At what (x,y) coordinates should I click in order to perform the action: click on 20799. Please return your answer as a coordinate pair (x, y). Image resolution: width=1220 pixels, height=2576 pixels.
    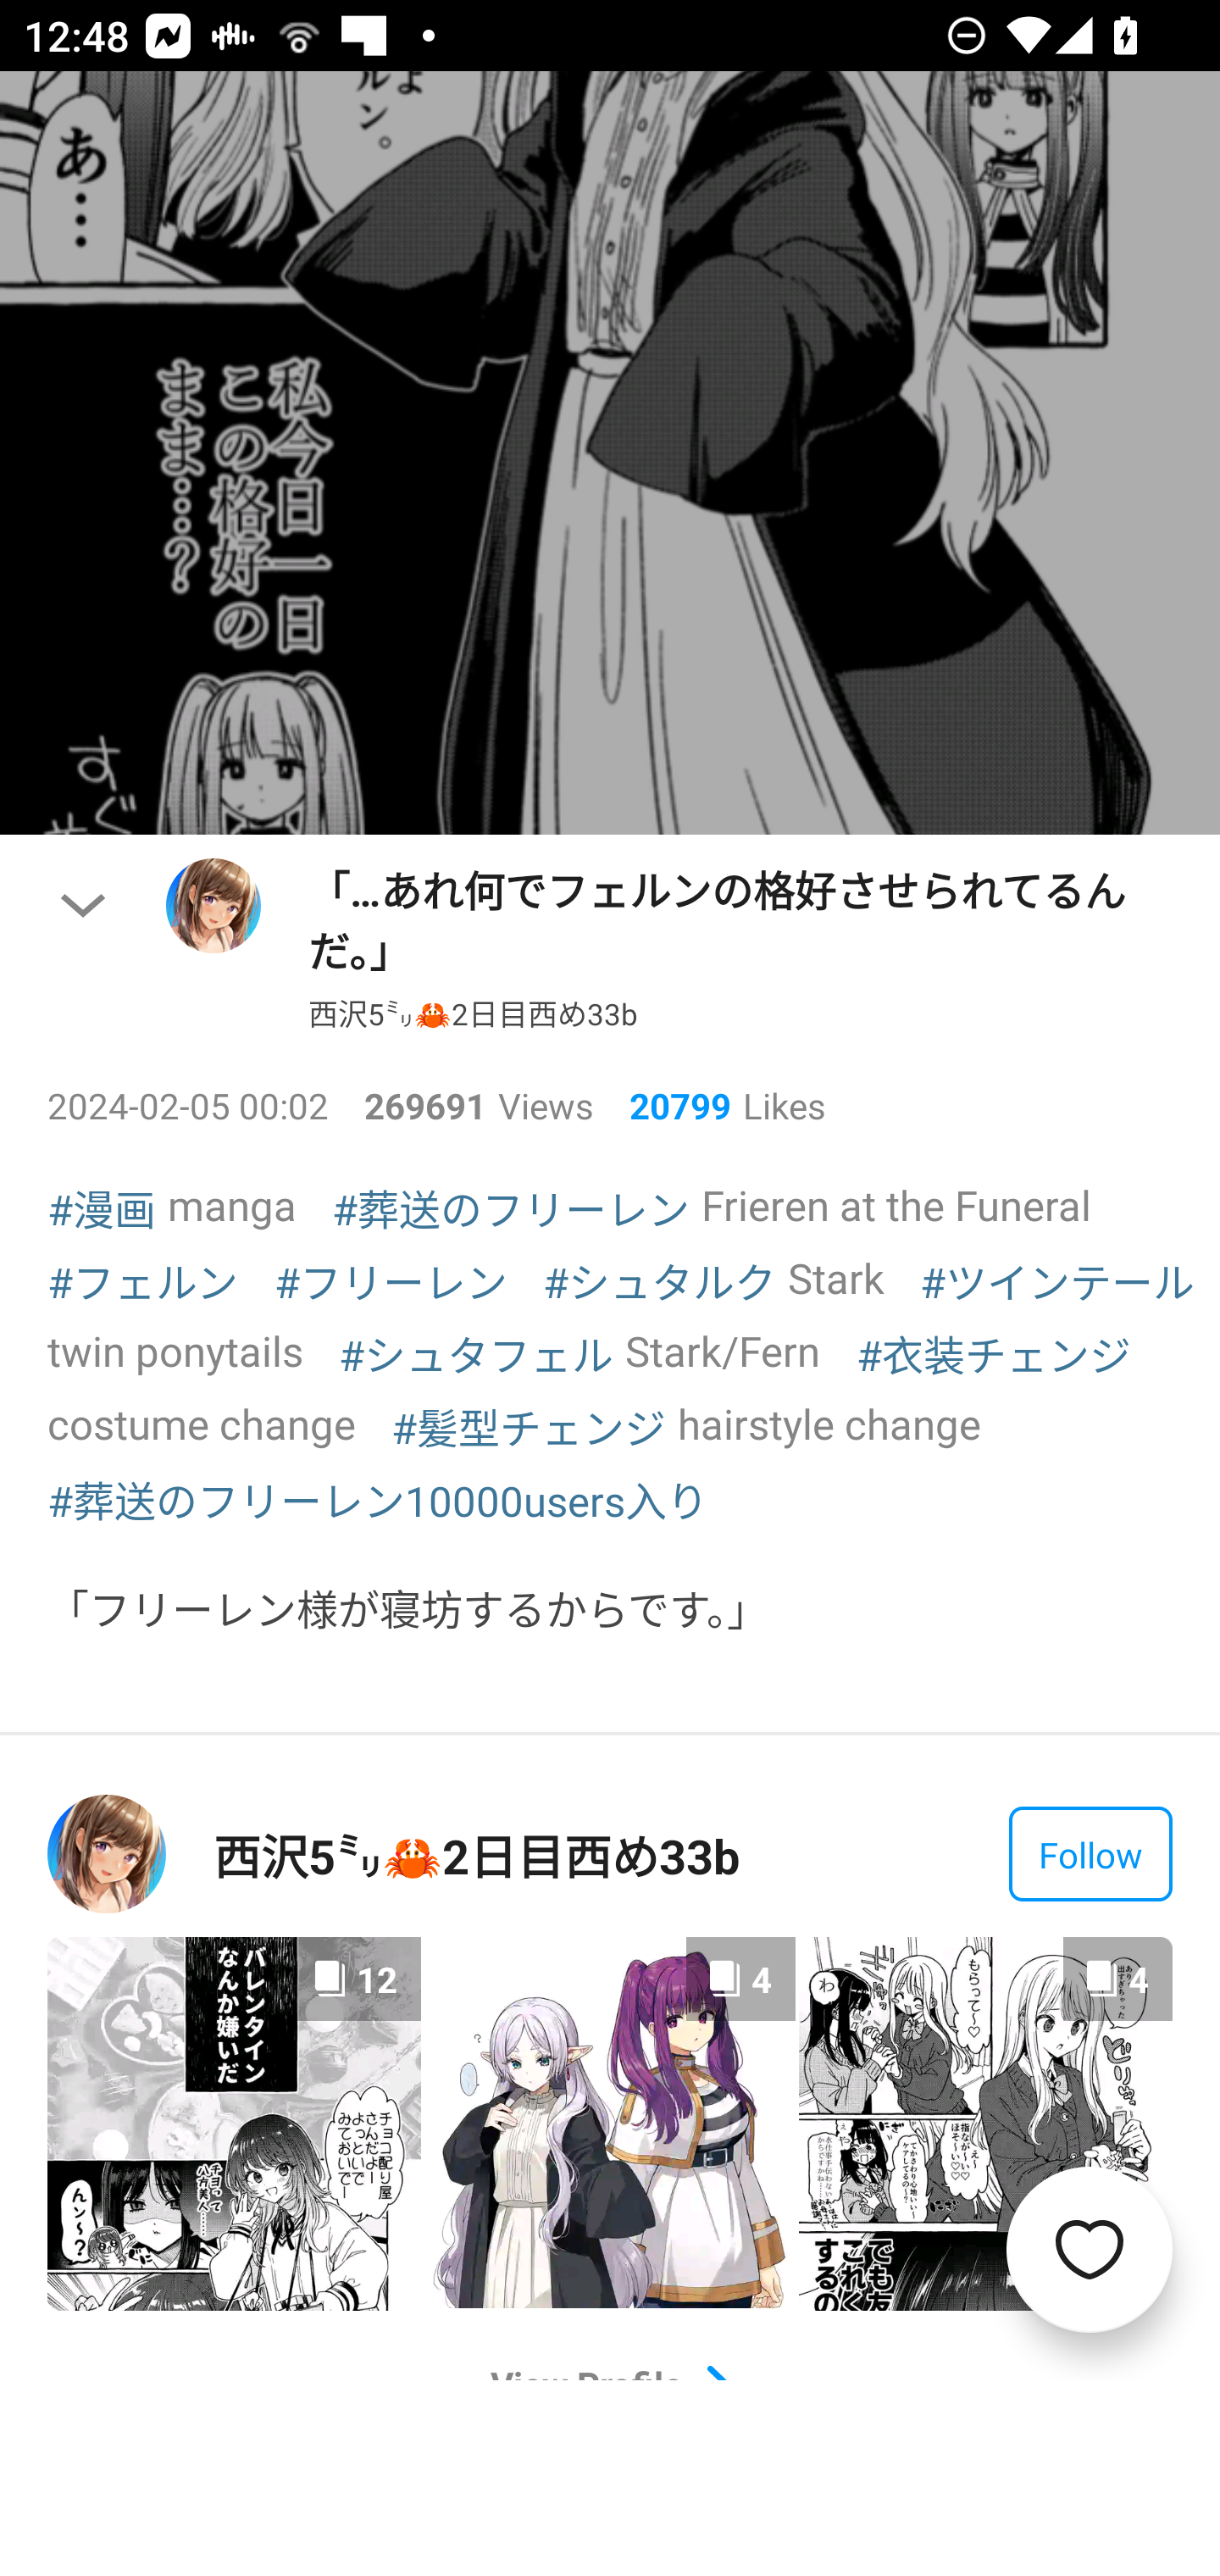
    Looking at the image, I should click on (668, 1105).